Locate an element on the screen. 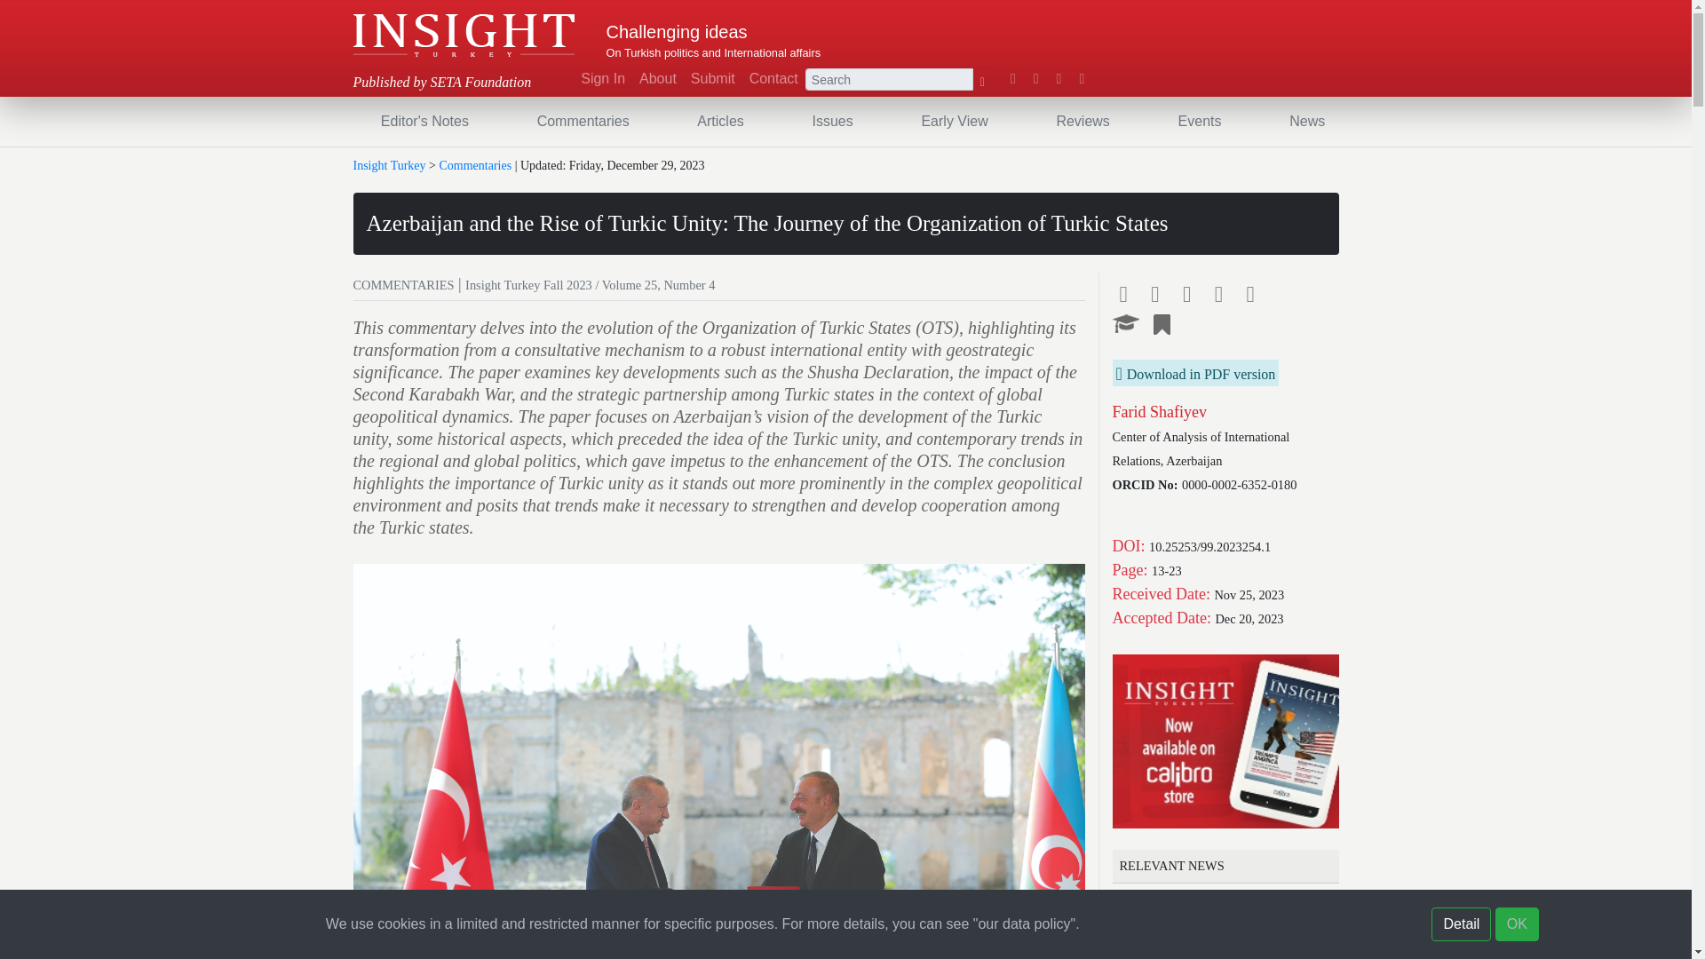  About is located at coordinates (657, 79).